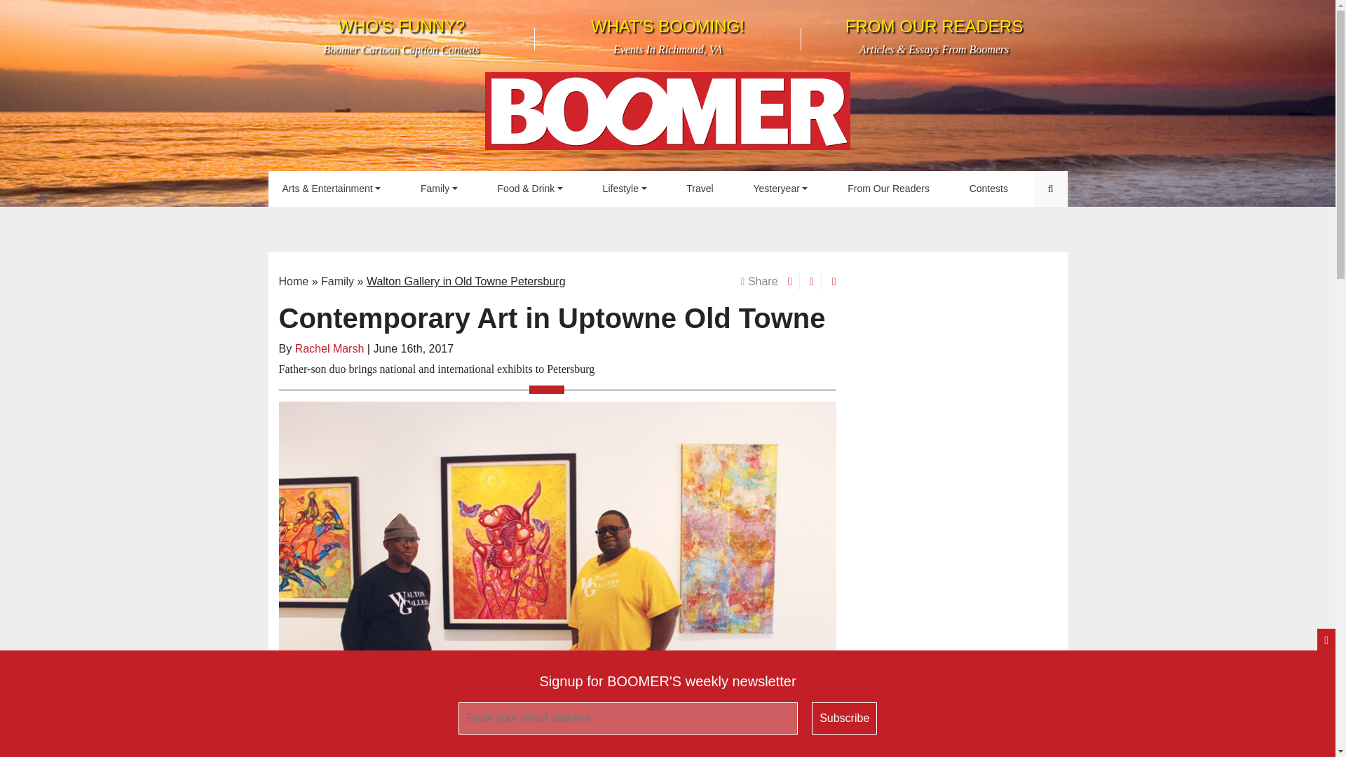 The image size is (1346, 757). Describe the element at coordinates (401, 36) in the screenshot. I see `Subscribe` at that location.